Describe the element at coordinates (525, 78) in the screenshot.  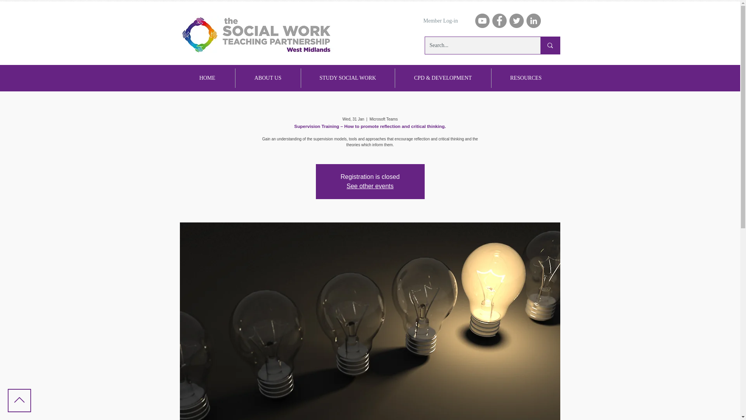
I see `RESOURCES` at that location.